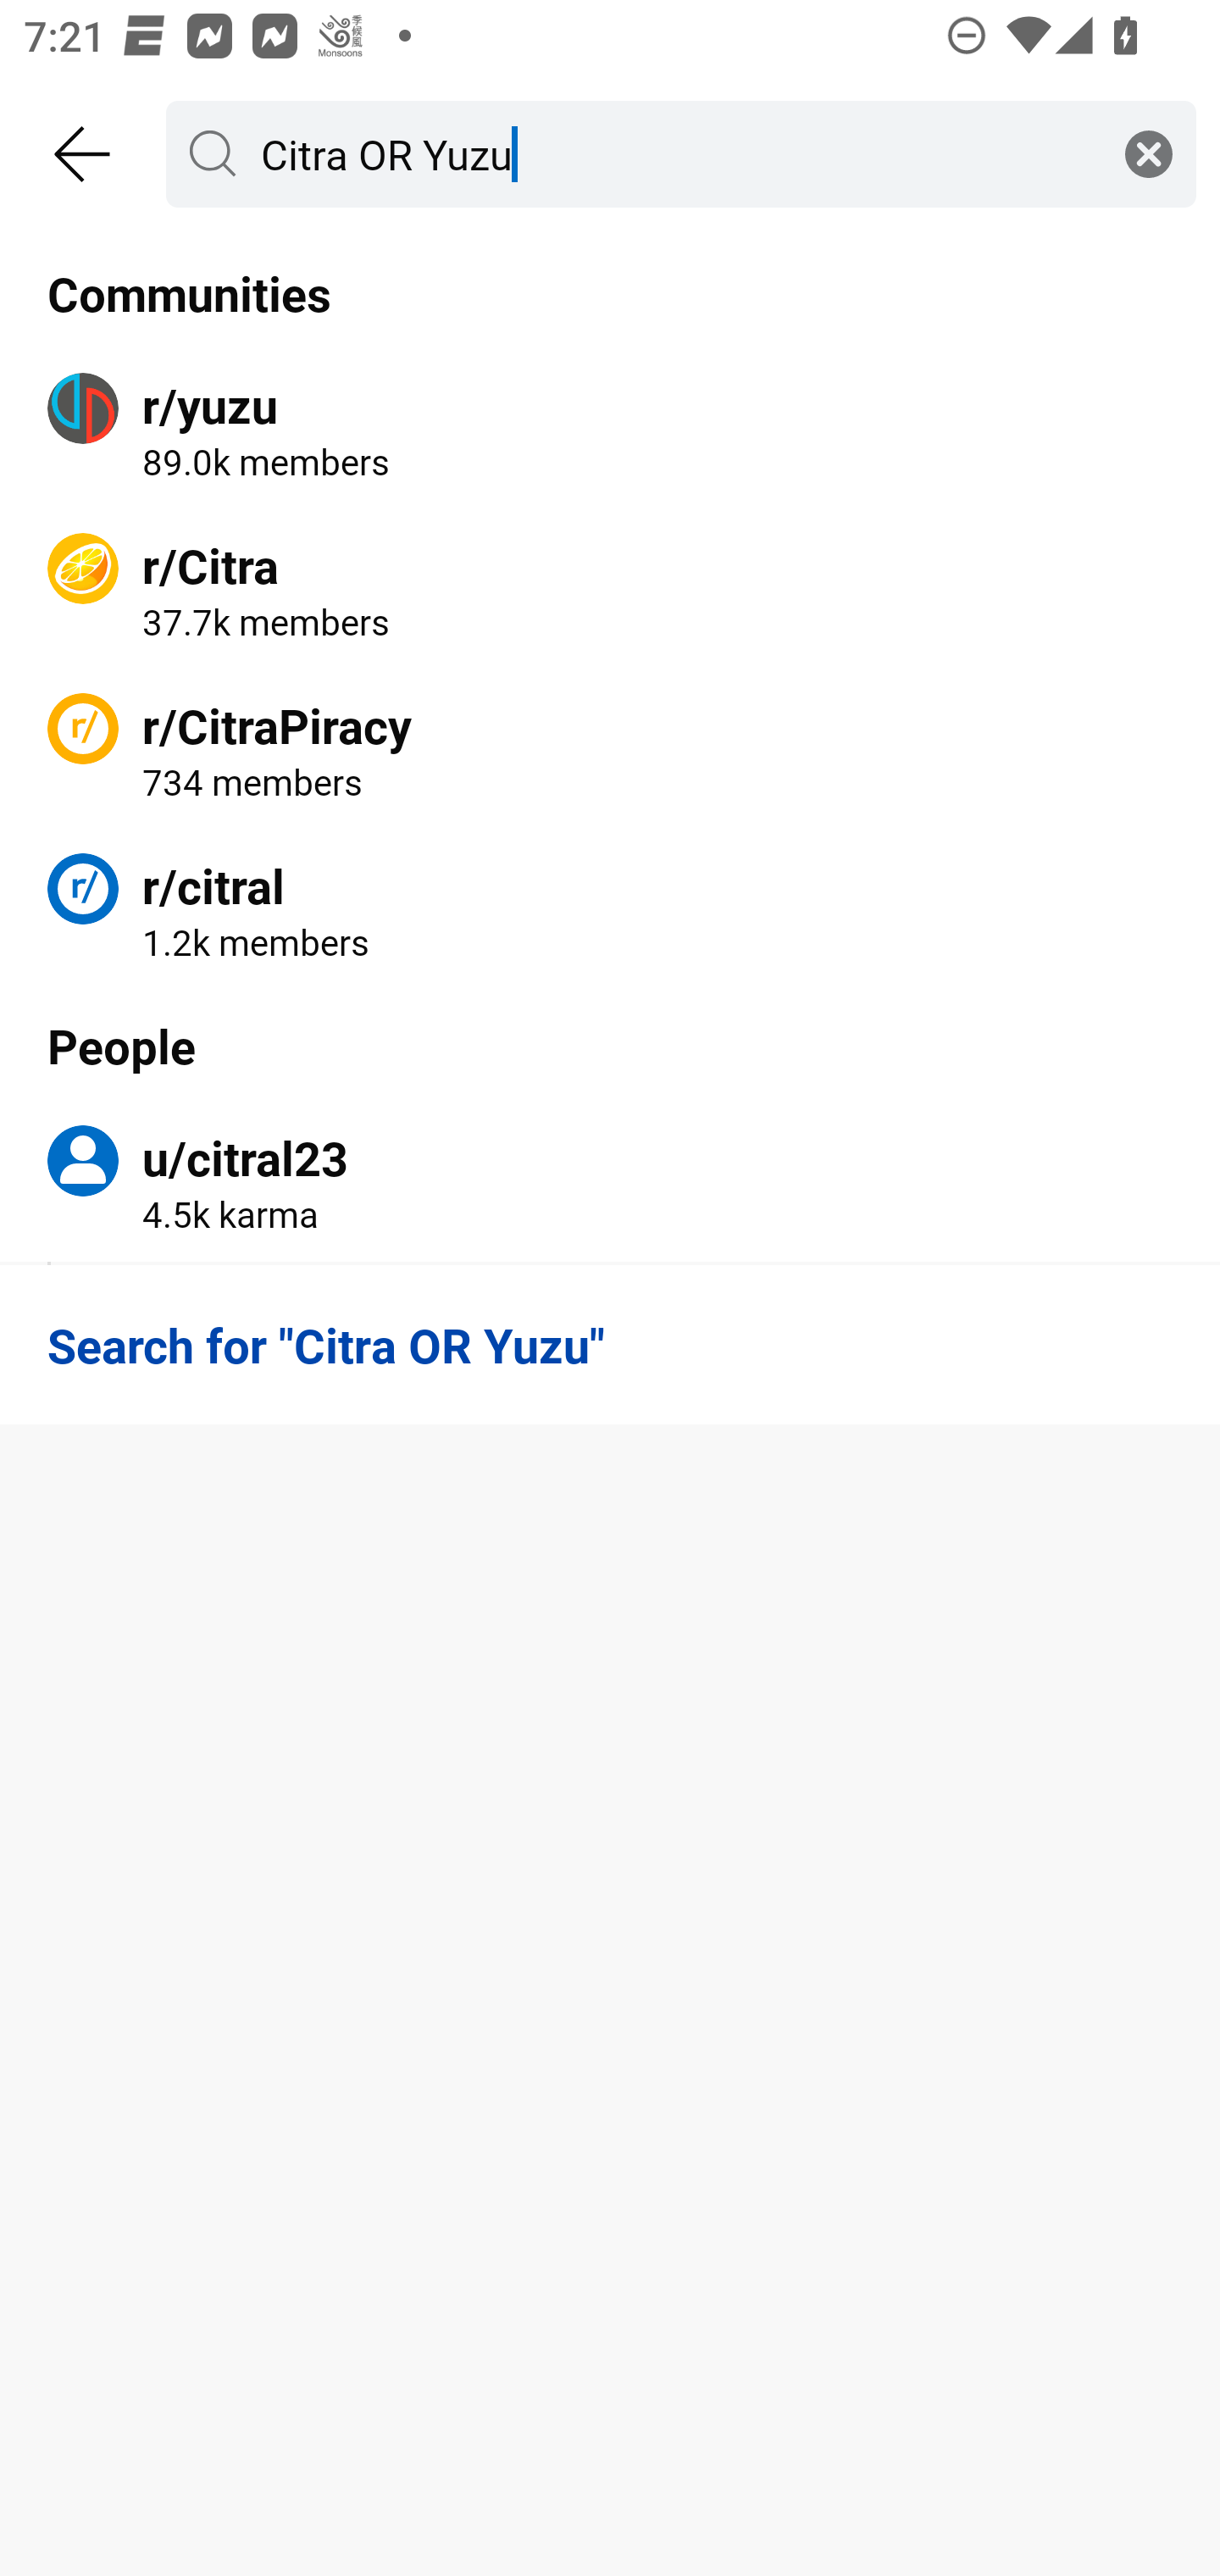 Image resolution: width=1220 pixels, height=2576 pixels. What do you see at coordinates (610, 1344) in the screenshot?
I see `Search for "Citra OR Yuzu"` at bounding box center [610, 1344].